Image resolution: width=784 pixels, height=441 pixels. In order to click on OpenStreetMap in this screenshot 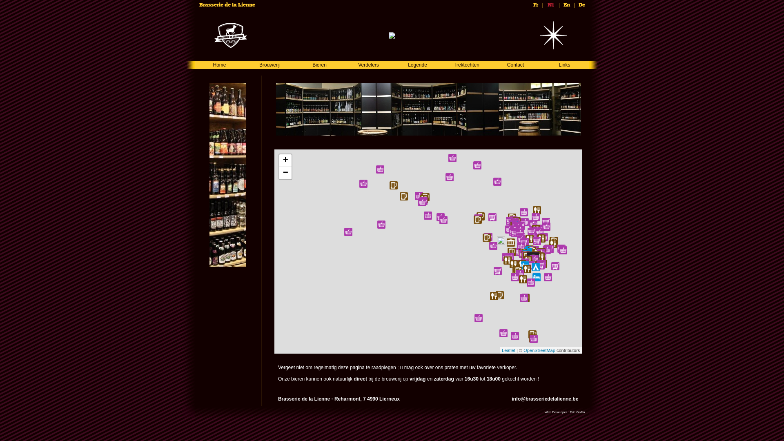, I will do `click(539, 350)`.